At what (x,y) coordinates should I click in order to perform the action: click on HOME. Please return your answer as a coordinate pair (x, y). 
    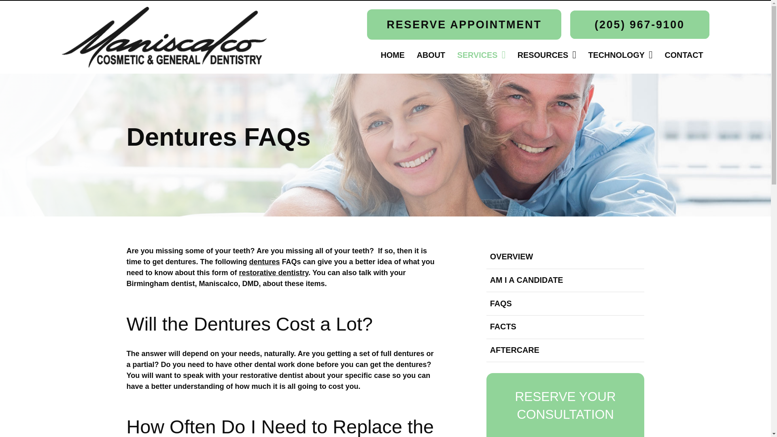
    Looking at the image, I should click on (393, 55).